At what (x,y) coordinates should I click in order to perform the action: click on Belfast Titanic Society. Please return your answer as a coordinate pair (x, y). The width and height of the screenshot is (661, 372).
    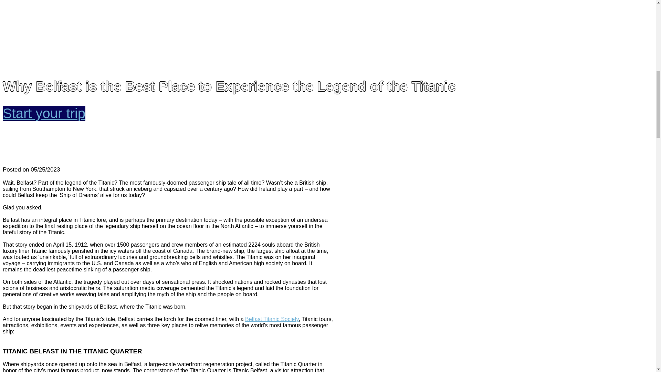
    Looking at the image, I should click on (272, 319).